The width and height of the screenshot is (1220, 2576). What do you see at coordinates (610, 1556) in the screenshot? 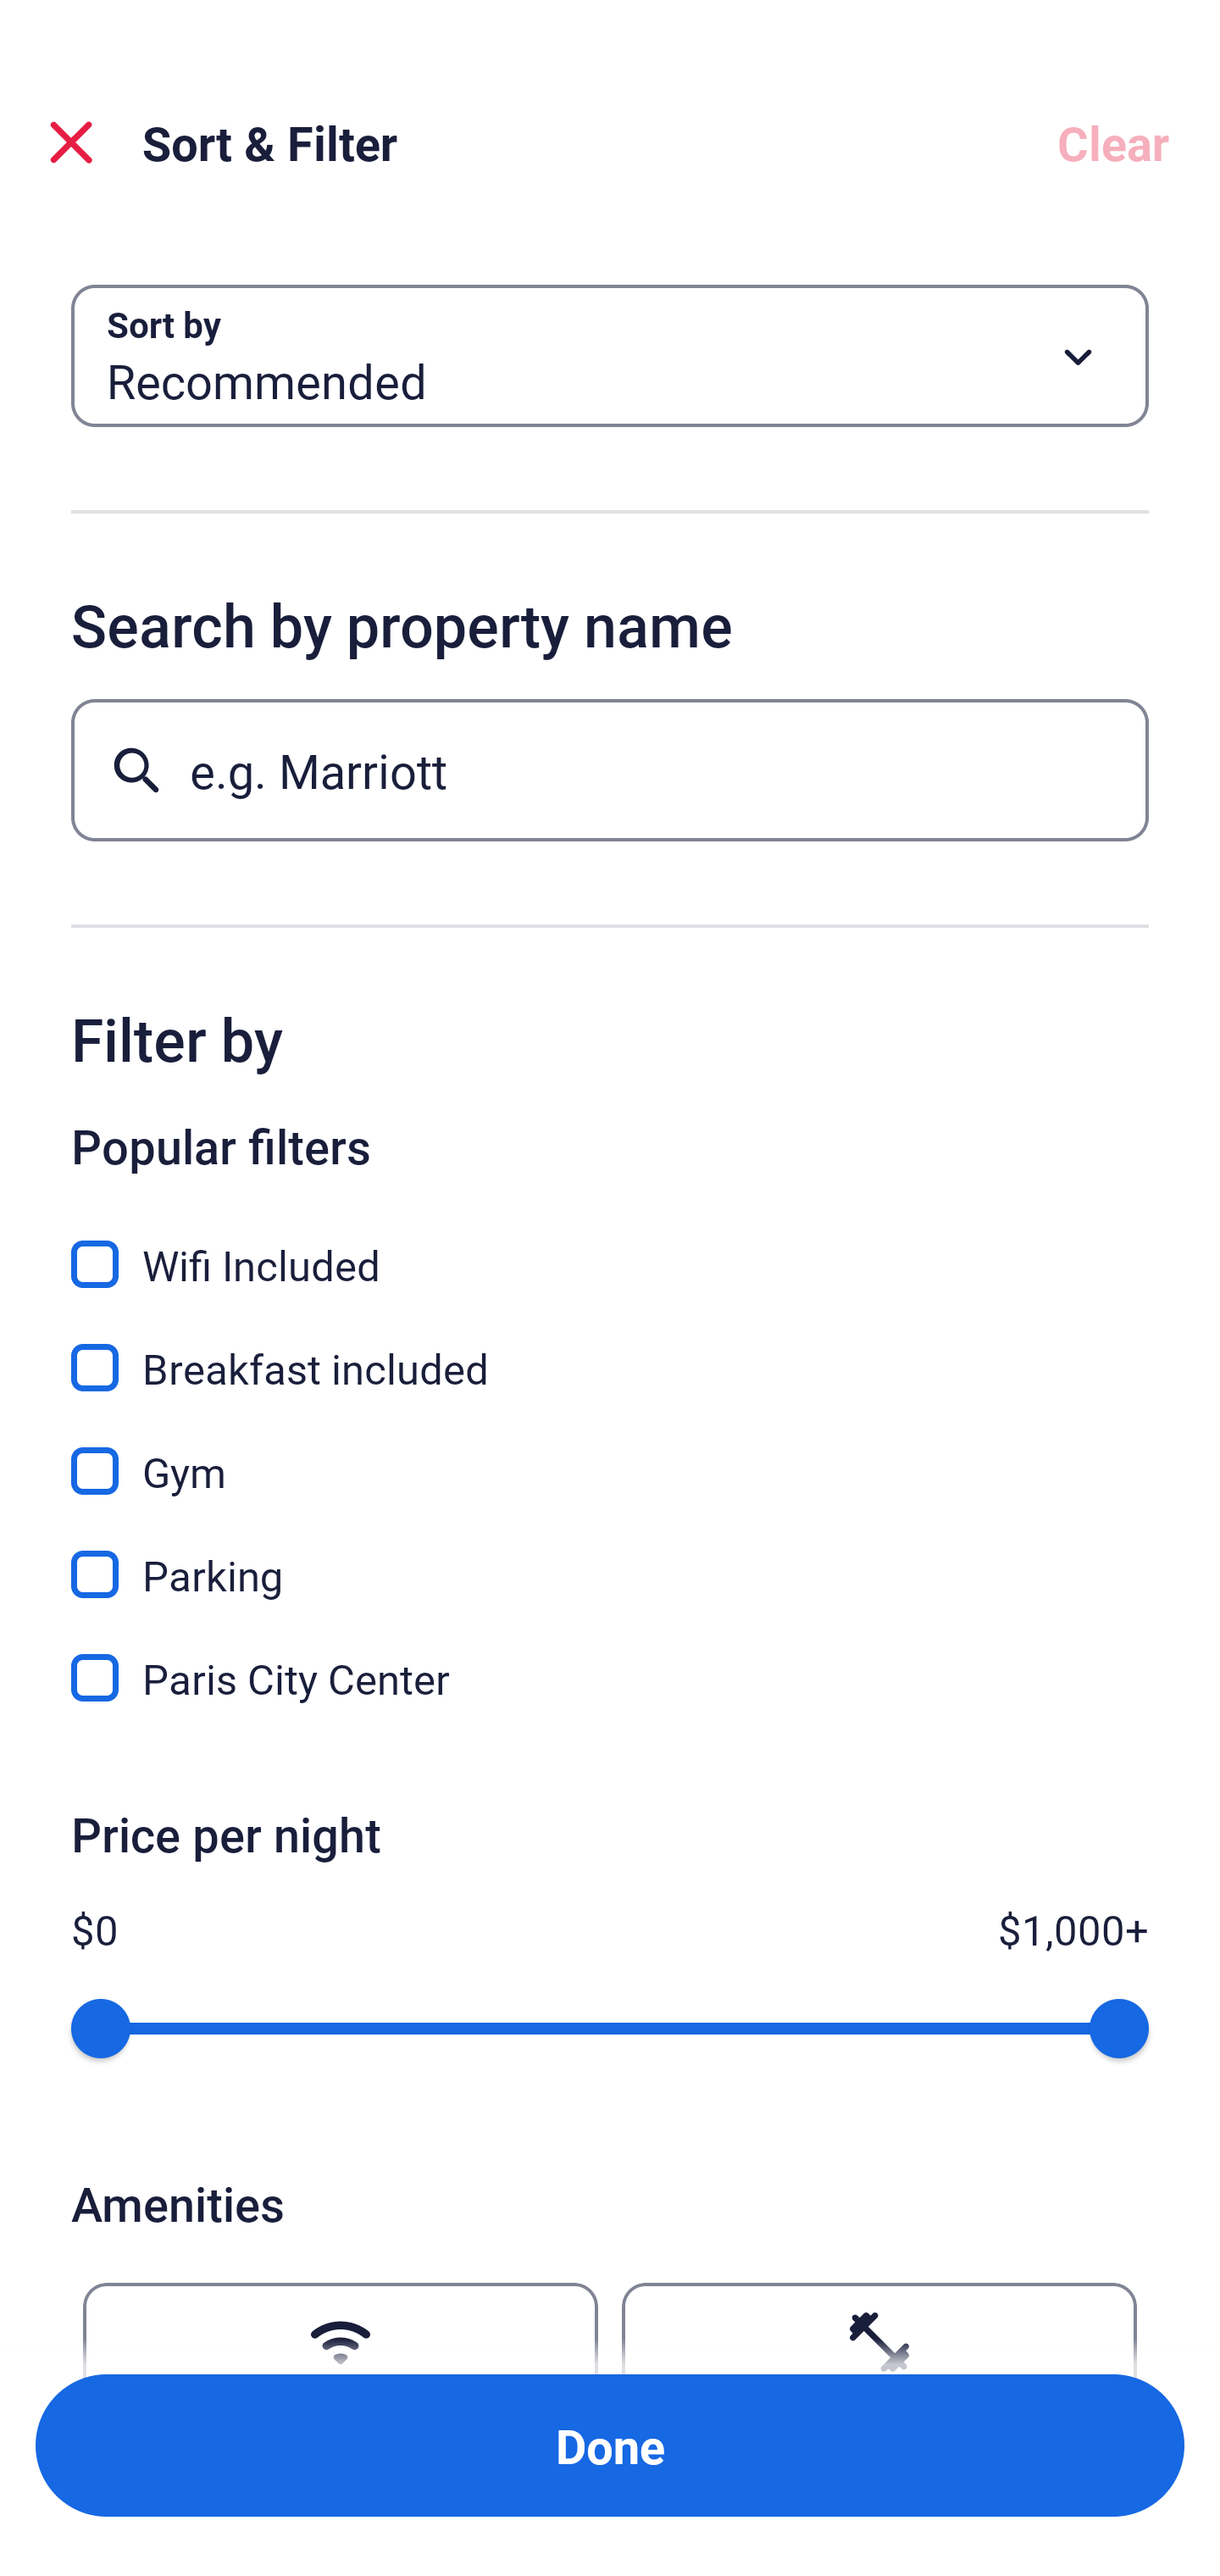
I see `Parking, Parking` at bounding box center [610, 1556].